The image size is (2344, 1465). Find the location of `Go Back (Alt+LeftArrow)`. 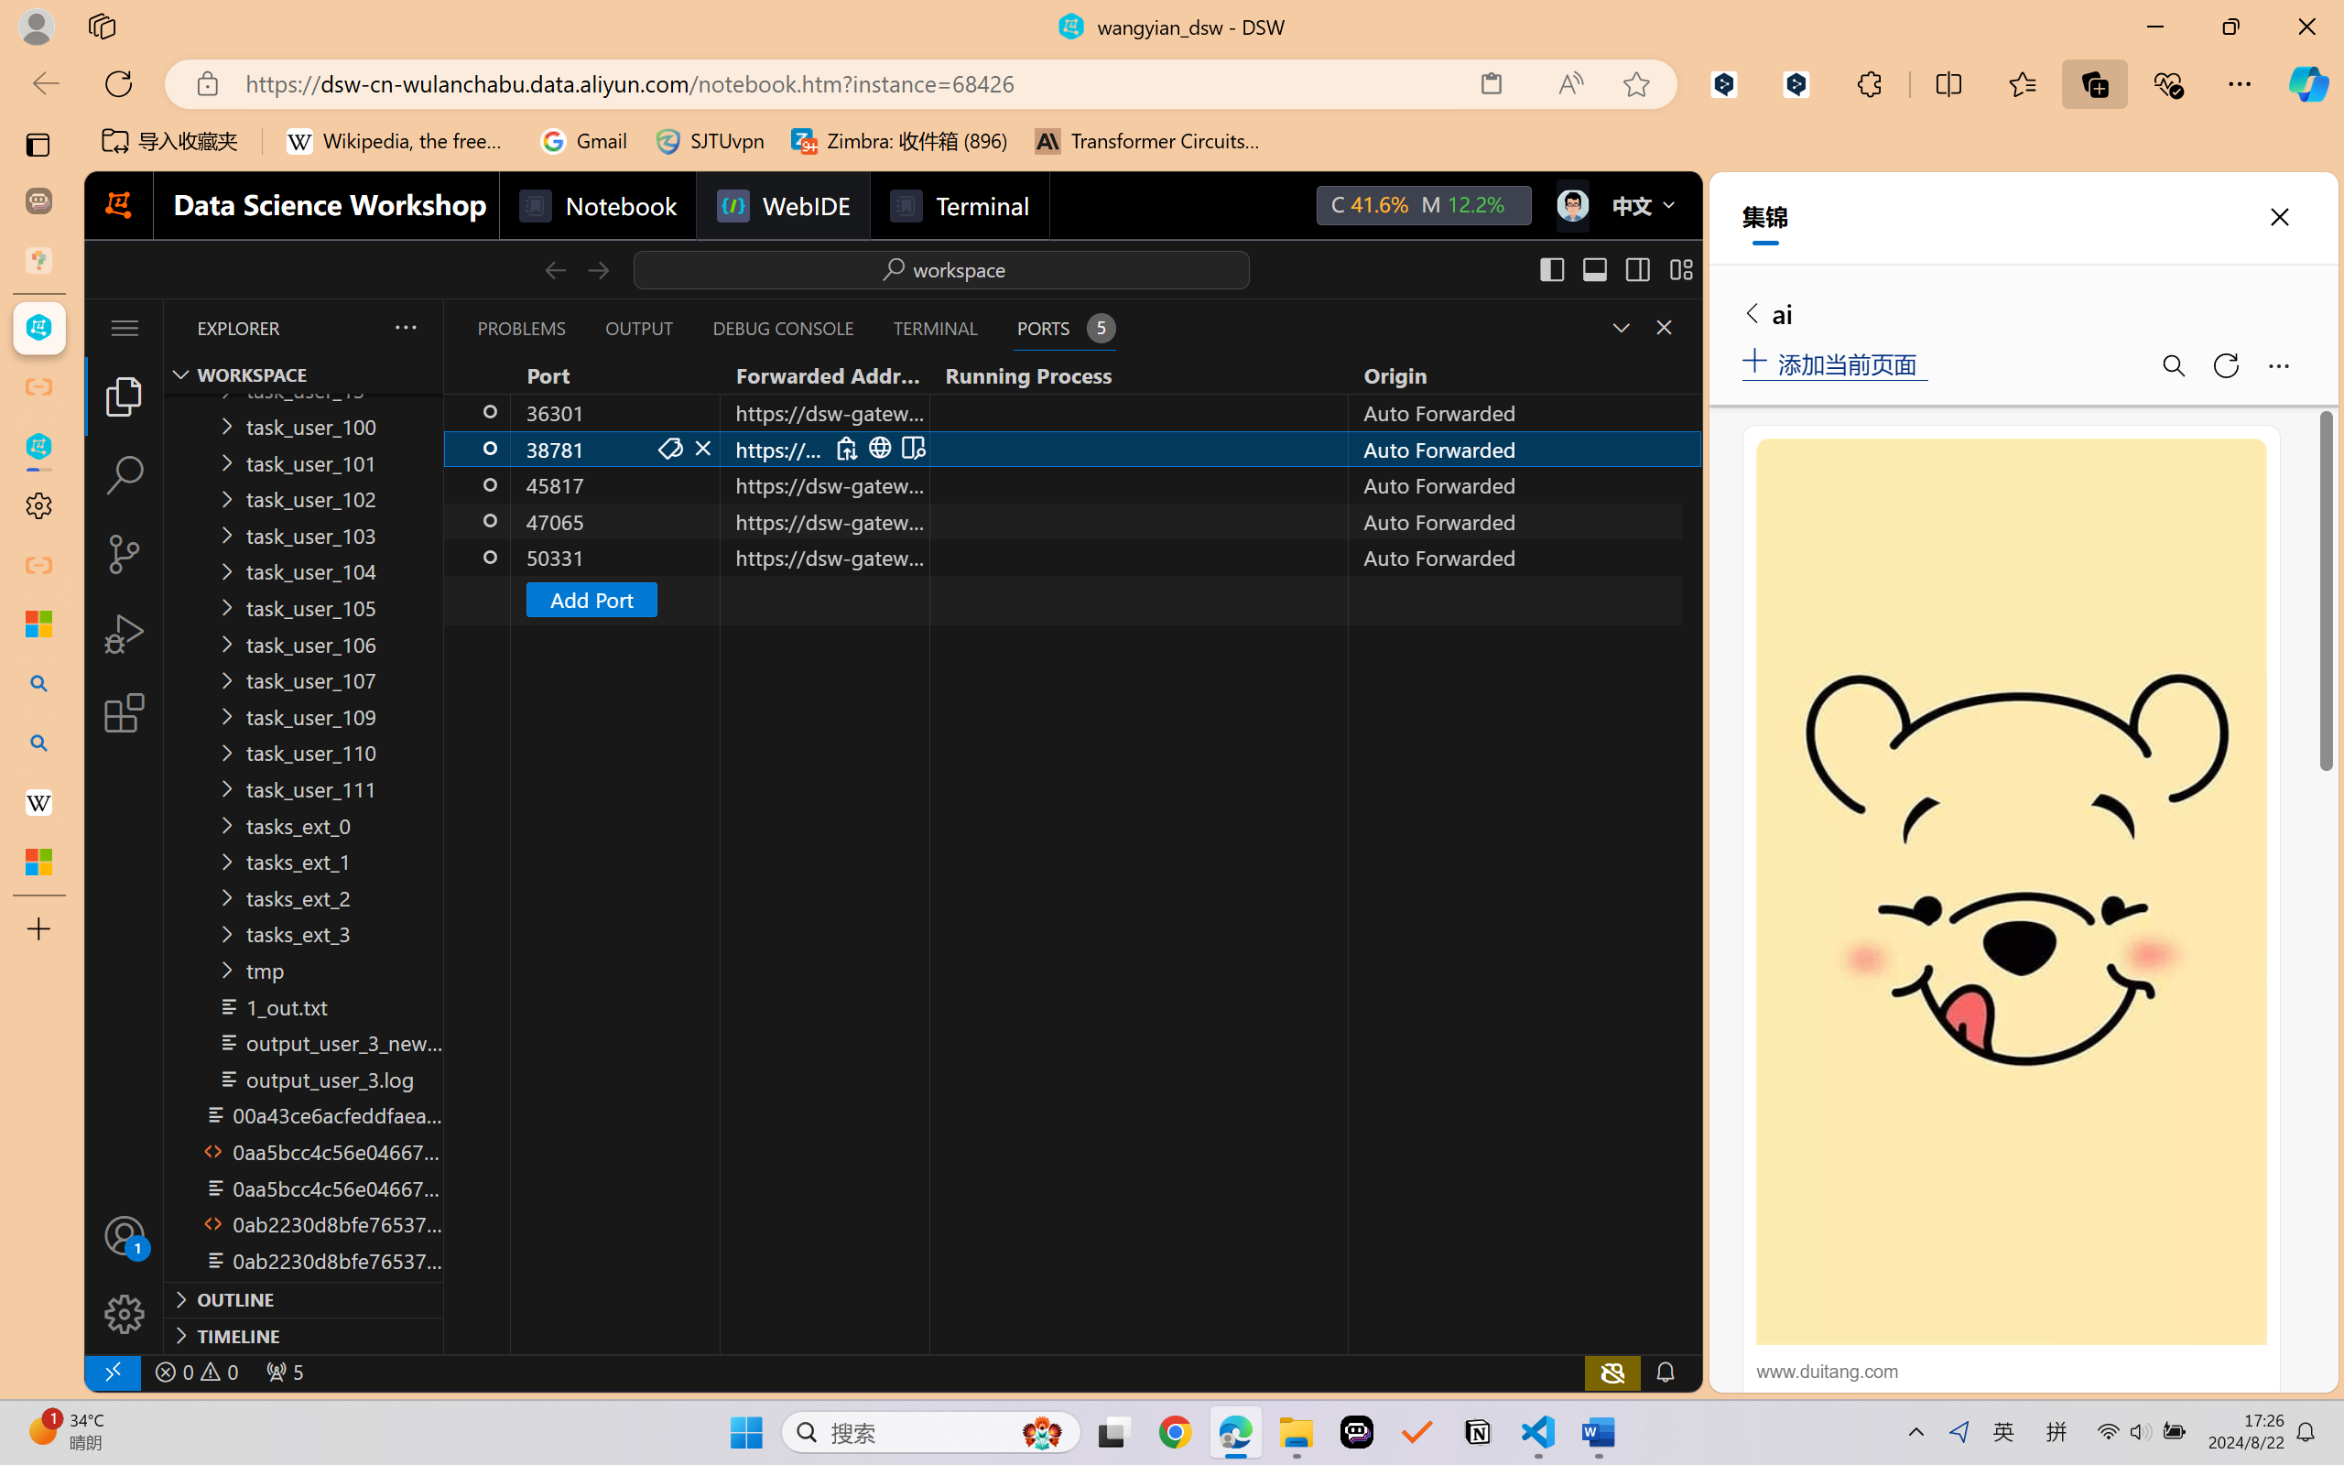

Go Back (Alt+LeftArrow) is located at coordinates (555, 269).